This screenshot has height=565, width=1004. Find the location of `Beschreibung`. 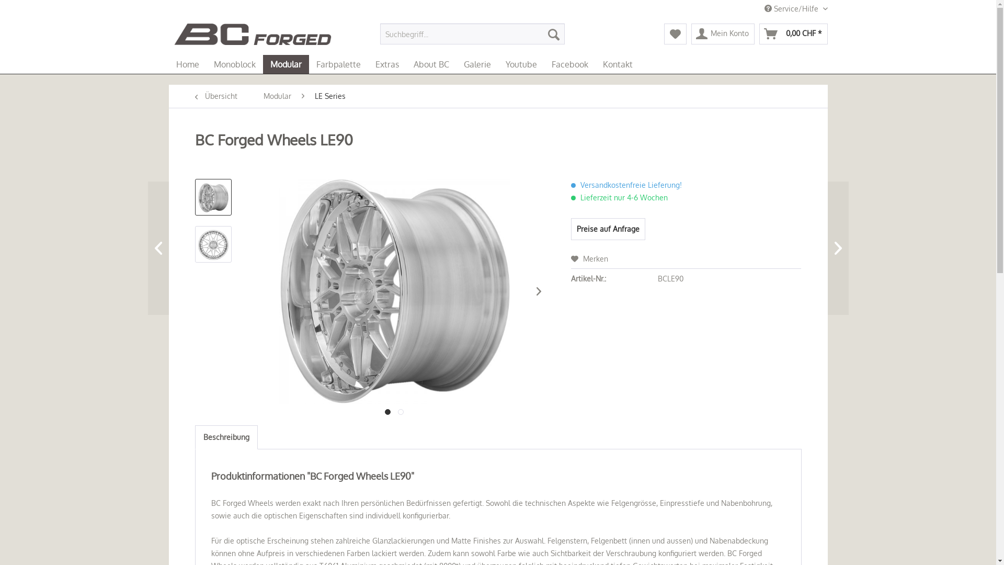

Beschreibung is located at coordinates (226, 437).